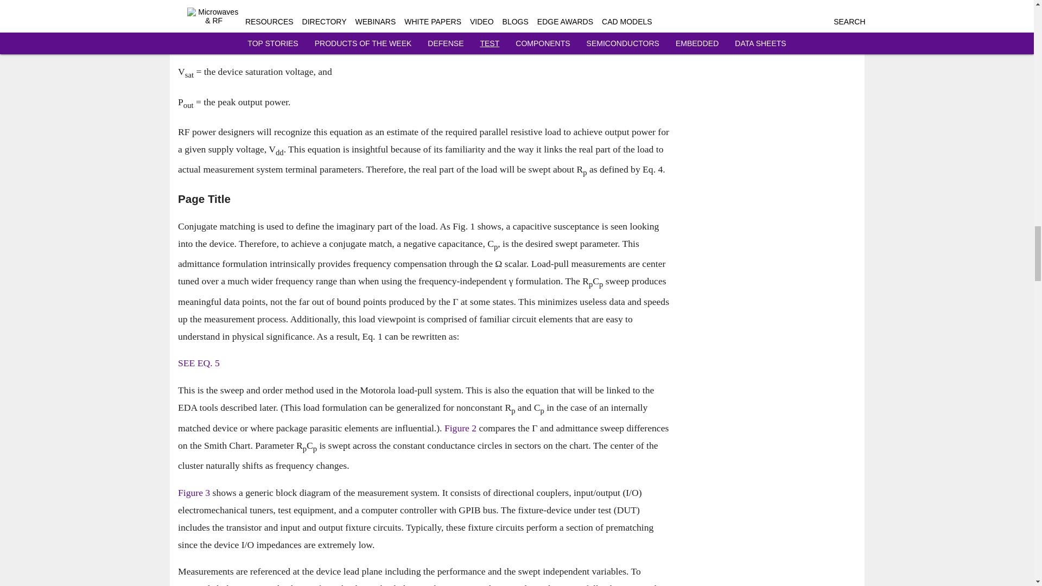 The width and height of the screenshot is (1042, 586). What do you see at coordinates (199, 364) in the screenshot?
I see `SEE EQ. 5` at bounding box center [199, 364].